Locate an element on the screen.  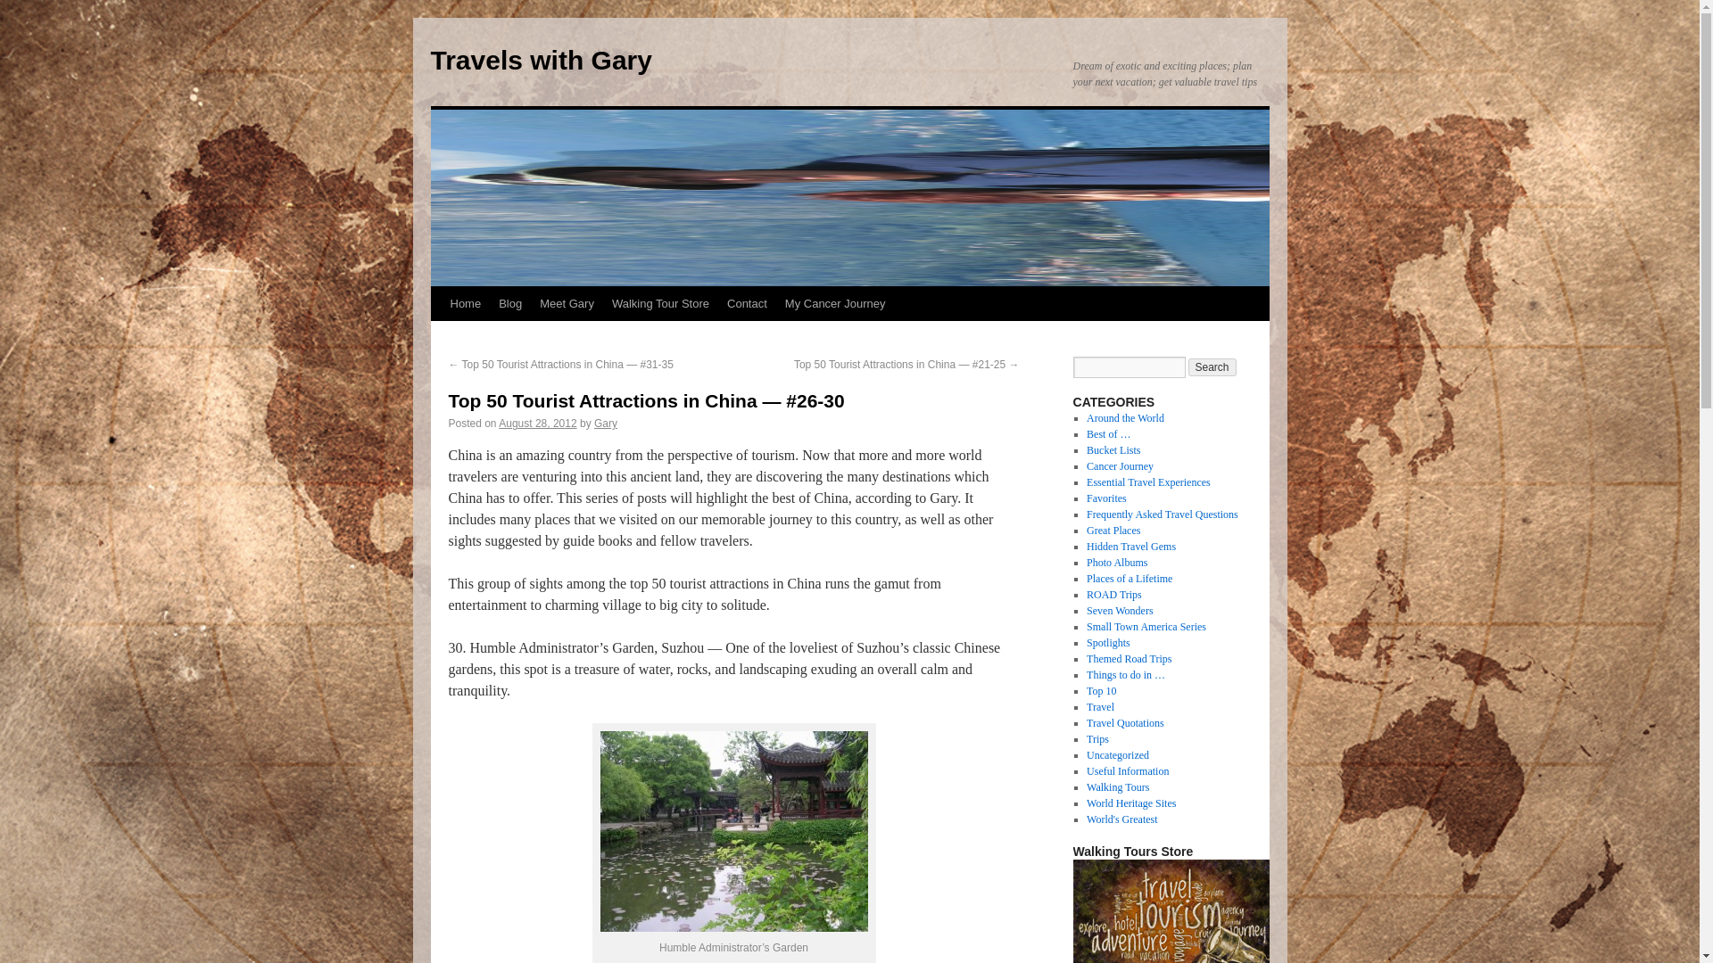
Spotlights is located at coordinates (1108, 642).